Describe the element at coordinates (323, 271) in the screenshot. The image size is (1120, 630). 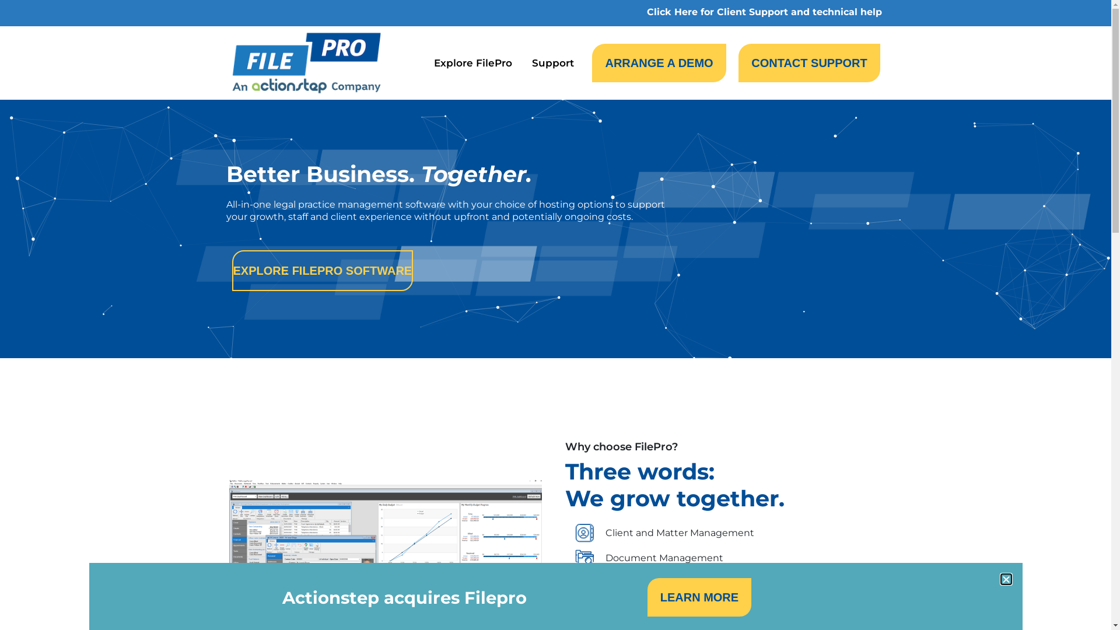
I see `EXPLORE FILEPRO SOFTWARE` at that location.